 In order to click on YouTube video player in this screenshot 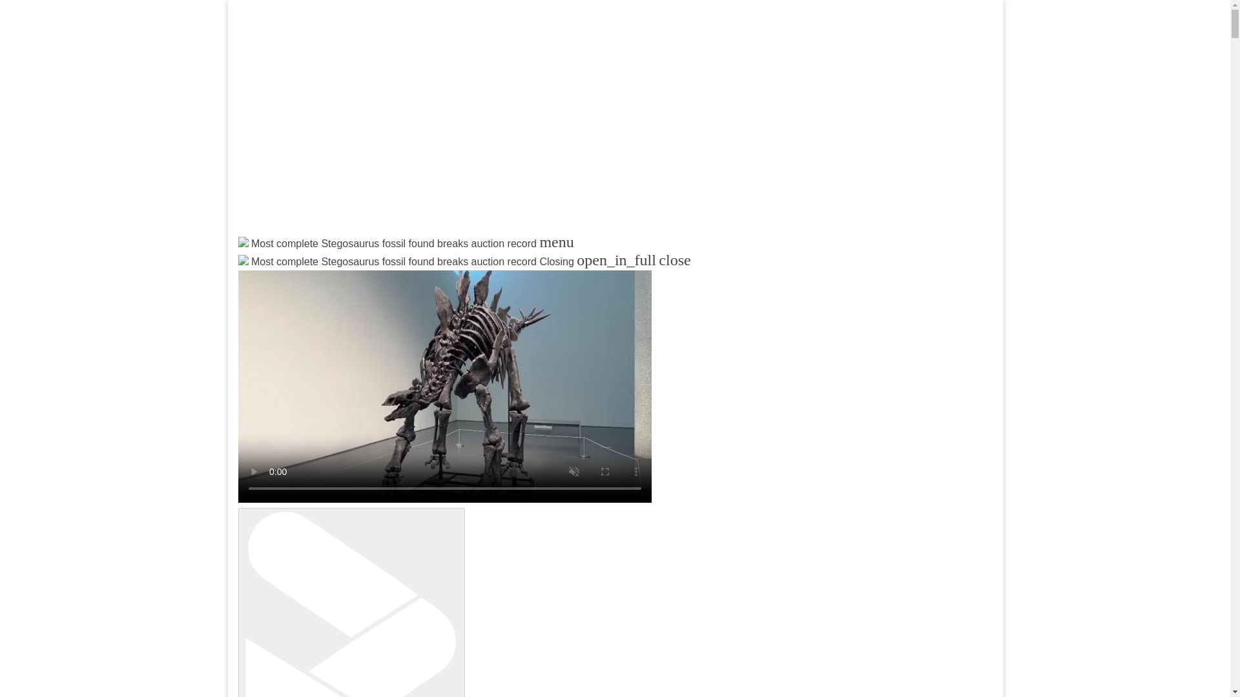, I will do `click(408, 127)`.